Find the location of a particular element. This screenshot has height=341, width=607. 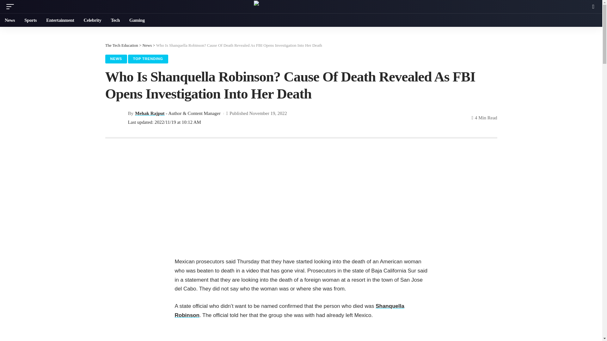

The Tech Education is located at coordinates (121, 45).